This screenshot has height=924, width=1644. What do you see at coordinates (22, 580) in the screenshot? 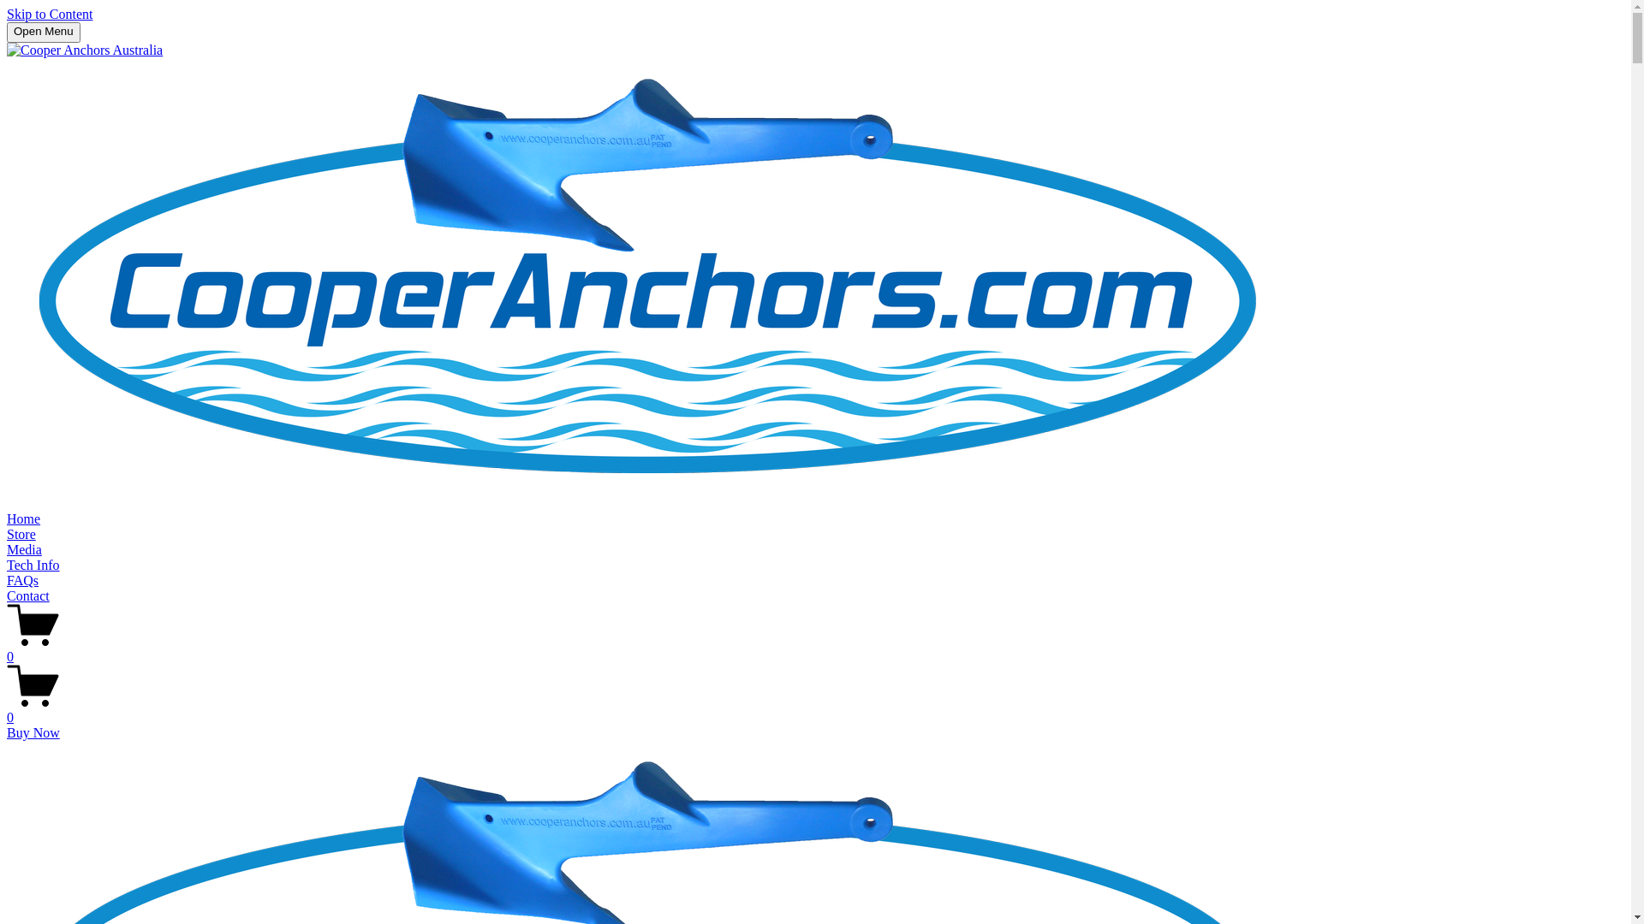
I see `FAQs` at bounding box center [22, 580].